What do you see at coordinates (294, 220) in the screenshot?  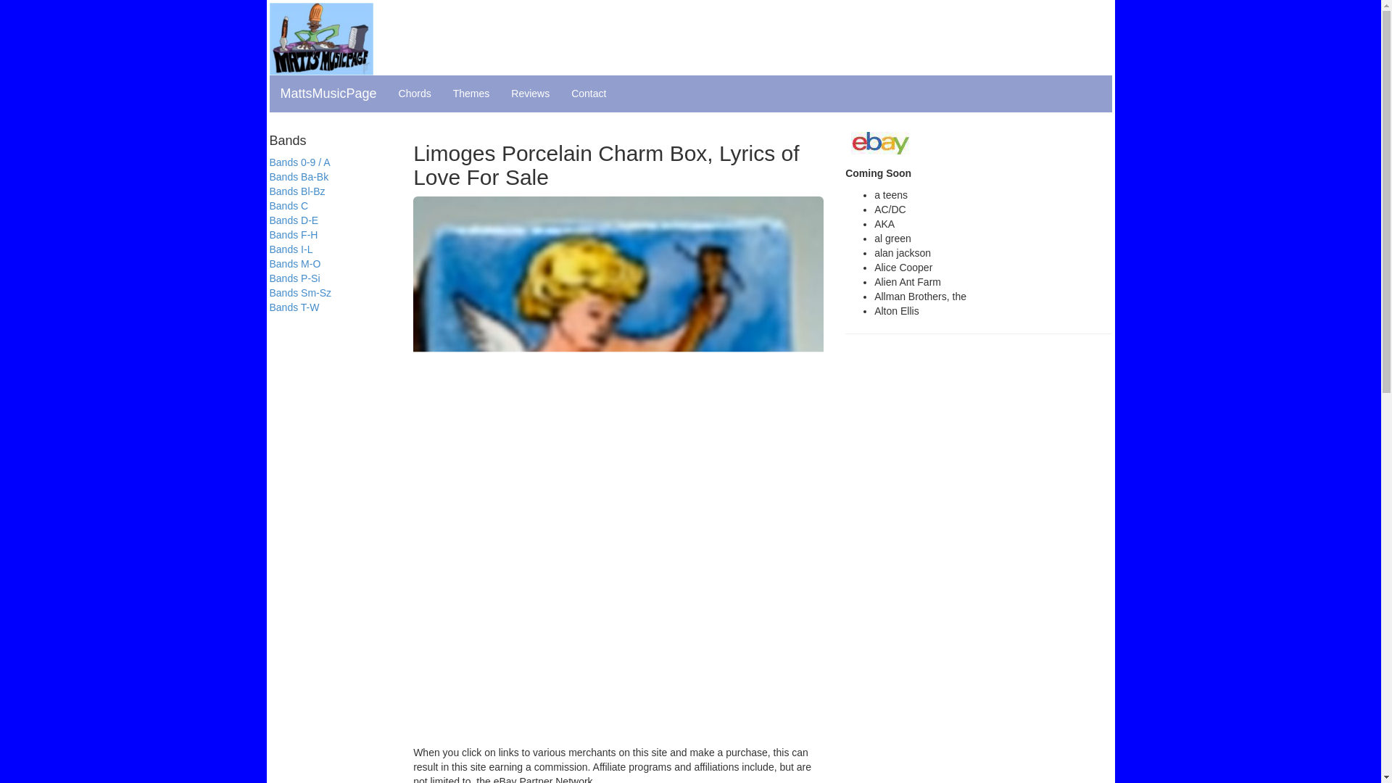 I see `Bands D-E` at bounding box center [294, 220].